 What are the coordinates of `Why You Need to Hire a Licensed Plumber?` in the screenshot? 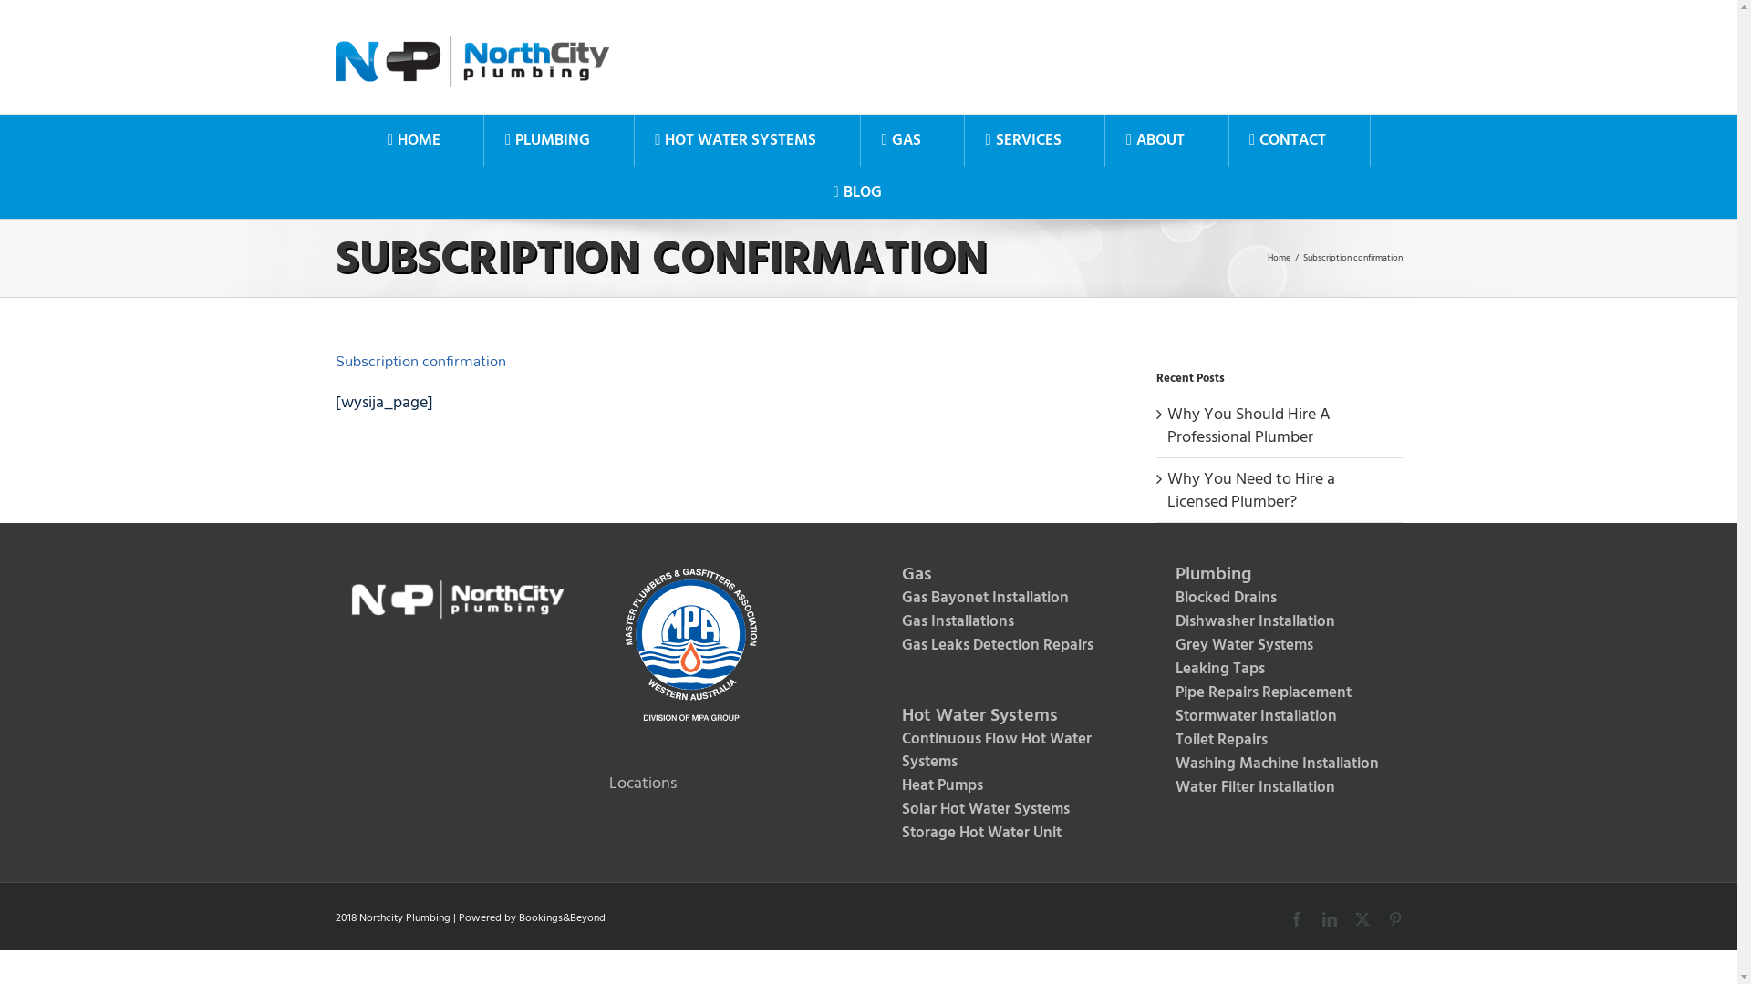 It's located at (1251, 490).